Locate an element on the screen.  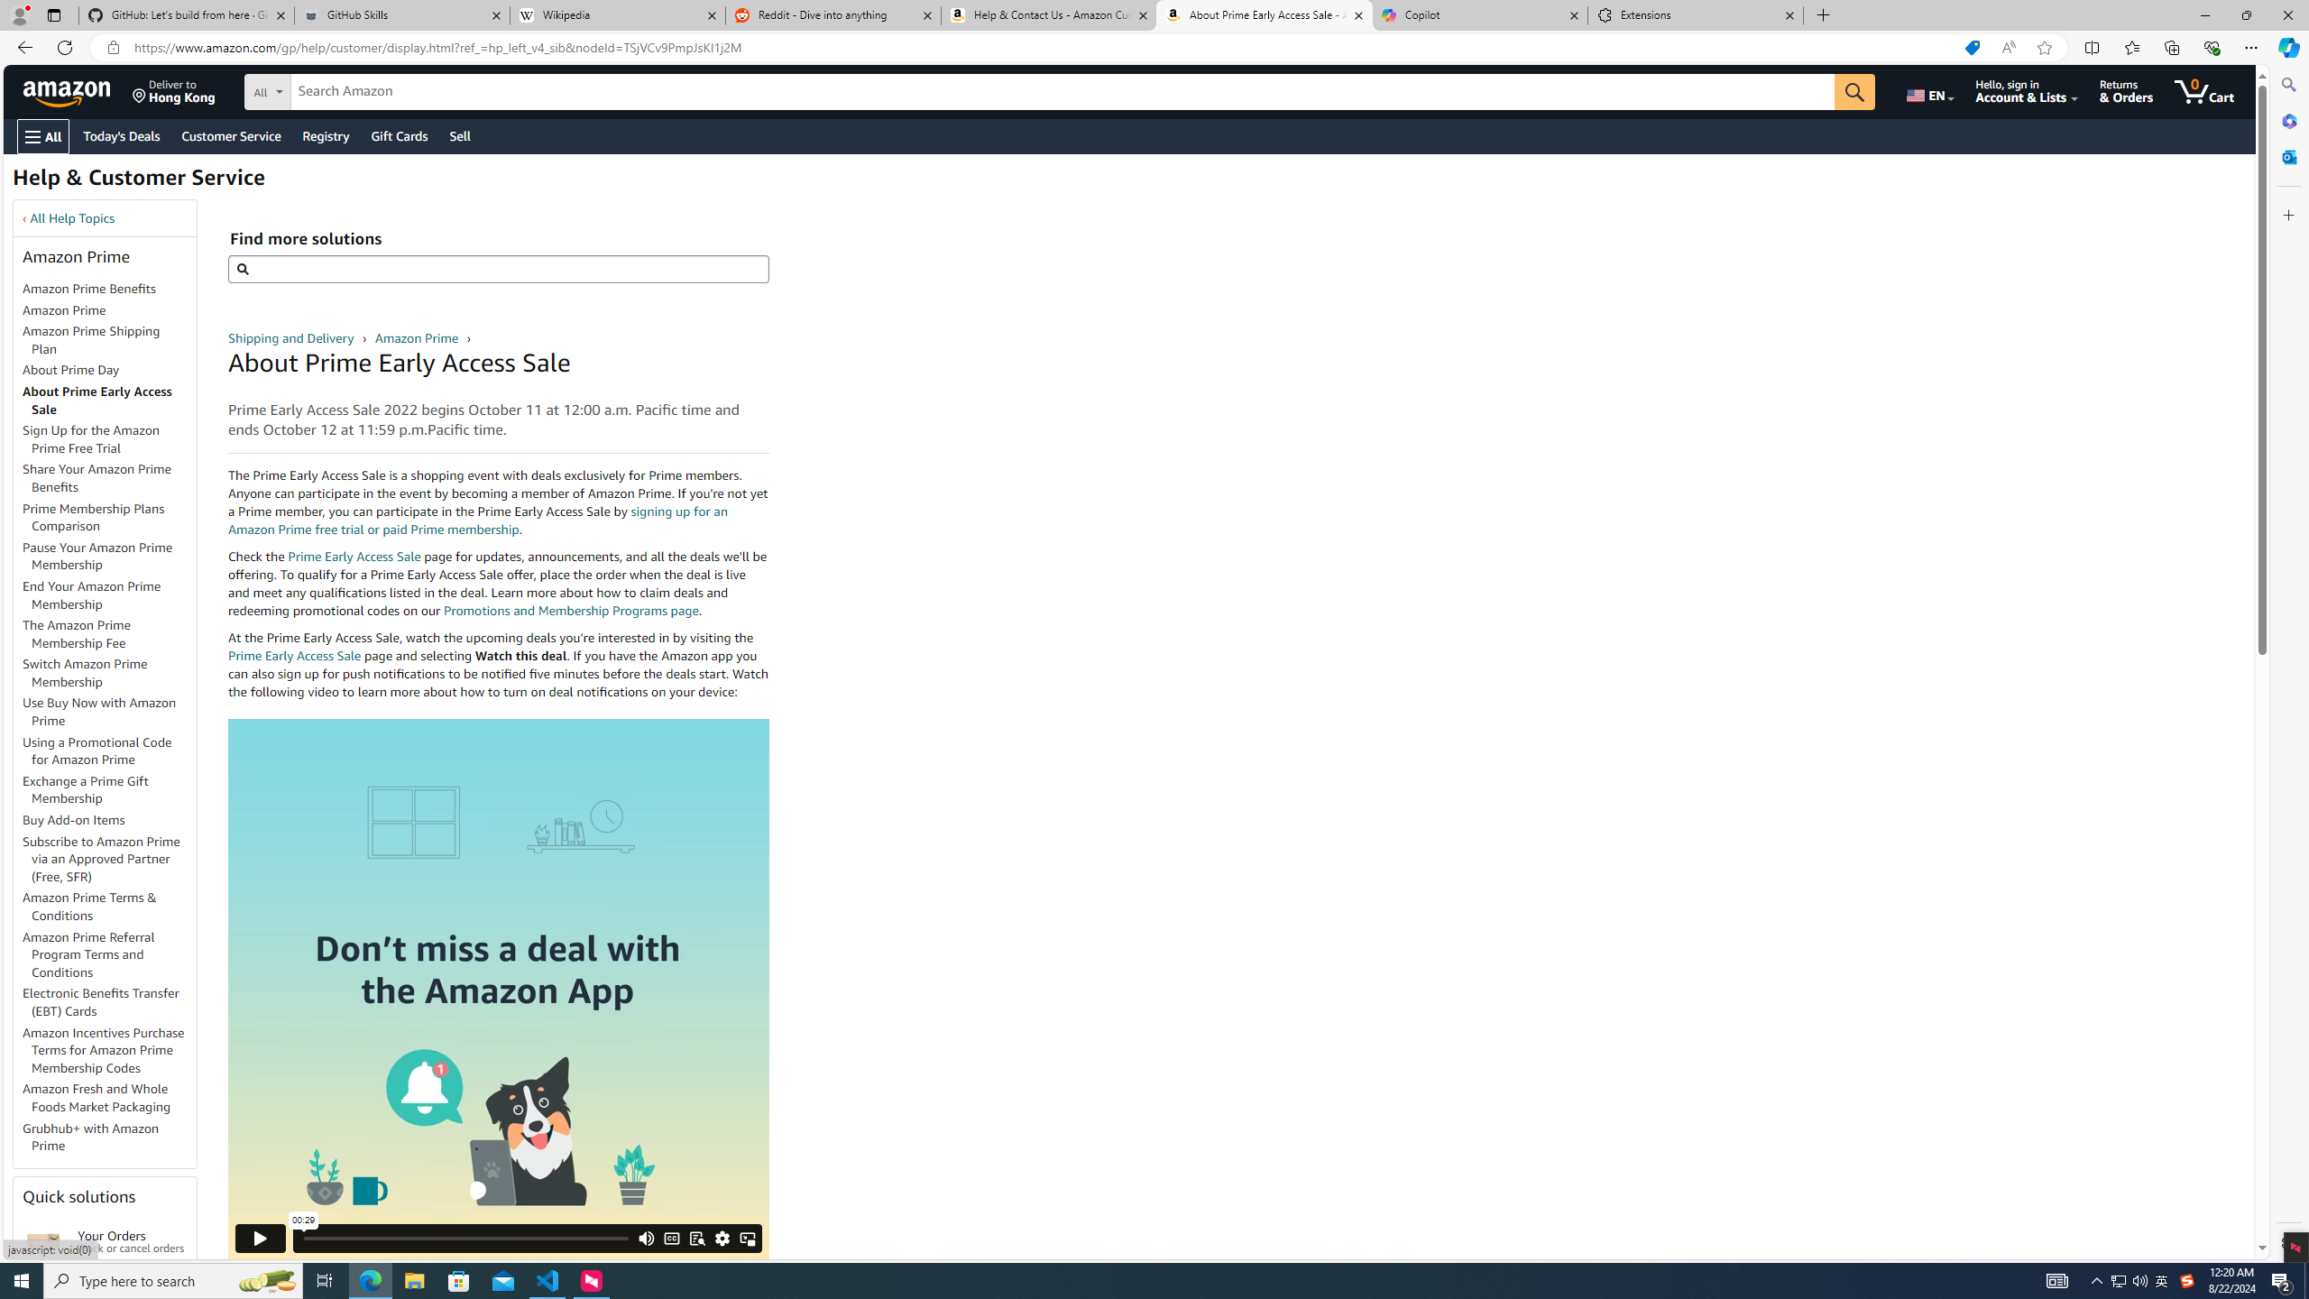
Search Amazon is located at coordinates (1063, 92).